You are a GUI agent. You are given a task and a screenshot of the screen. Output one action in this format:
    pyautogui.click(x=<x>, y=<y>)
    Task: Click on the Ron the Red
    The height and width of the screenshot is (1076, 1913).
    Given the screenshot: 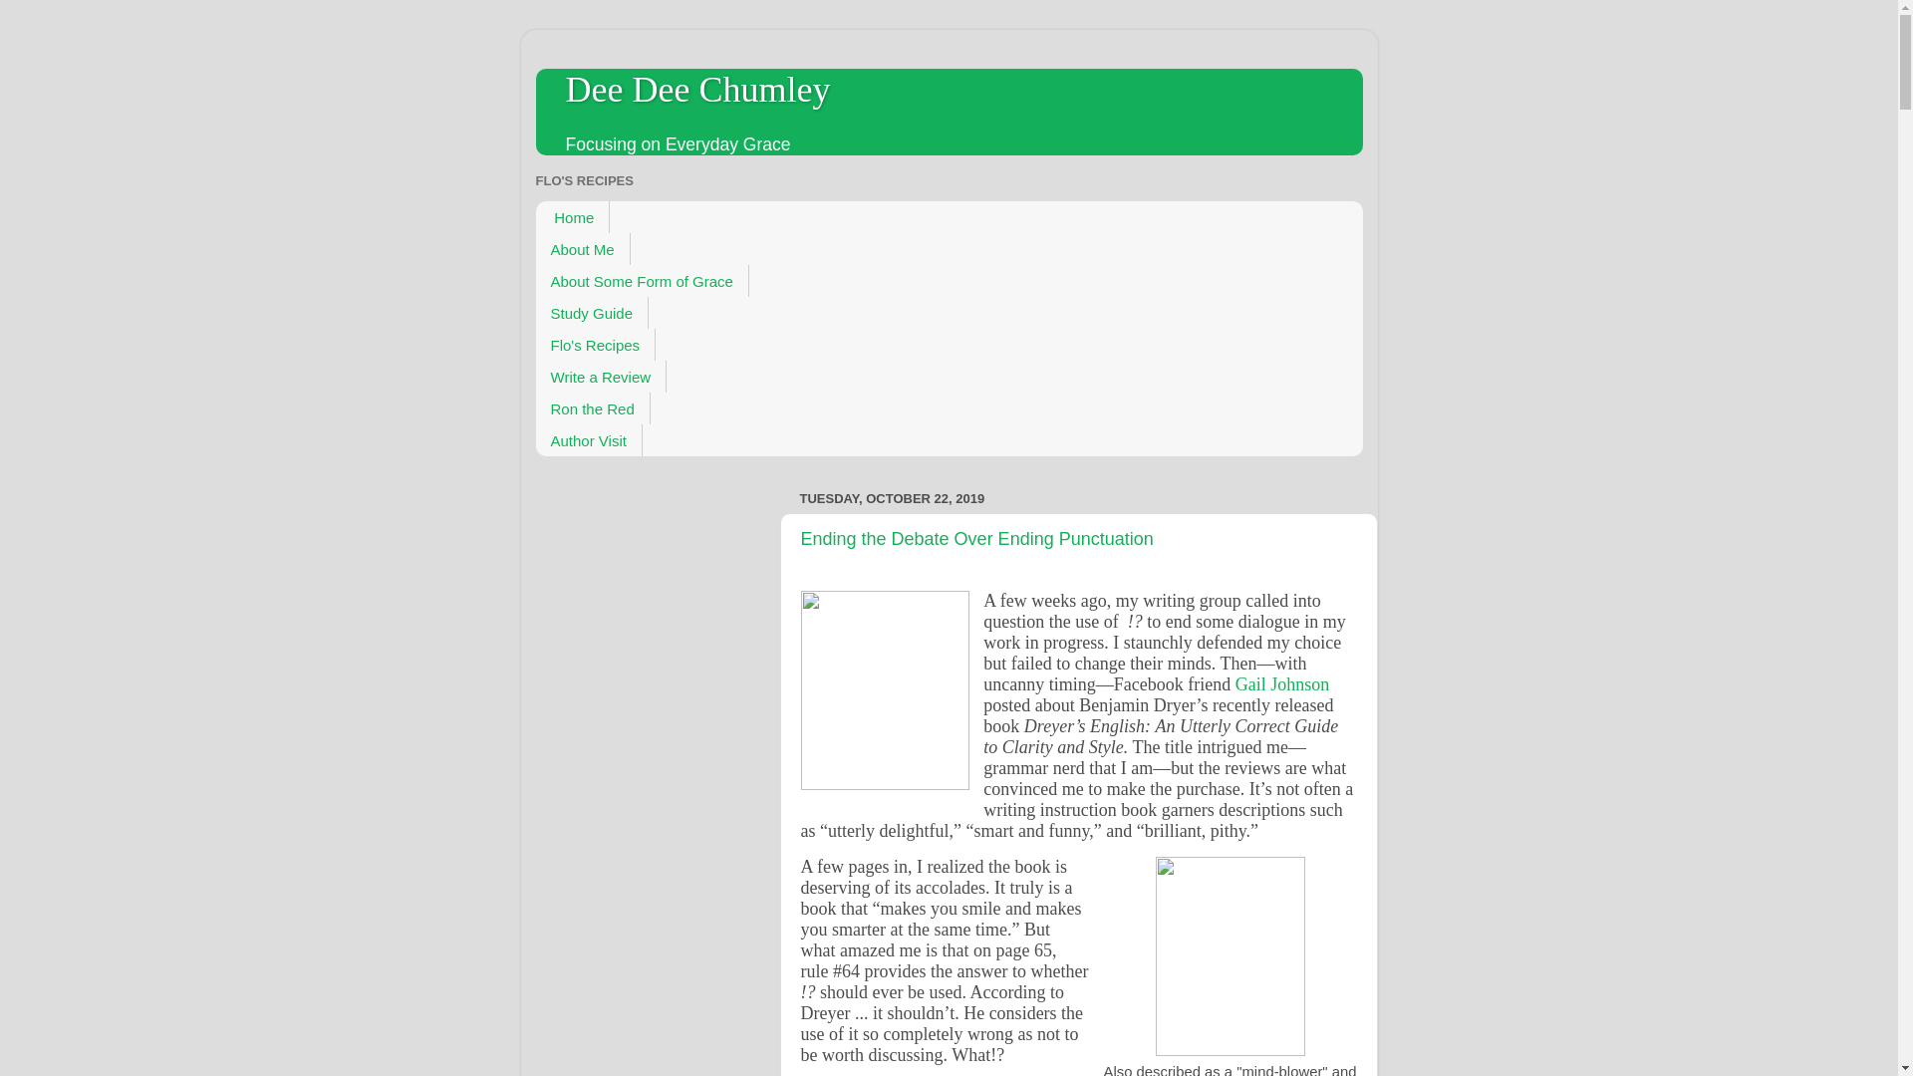 What is the action you would take?
    pyautogui.click(x=592, y=408)
    